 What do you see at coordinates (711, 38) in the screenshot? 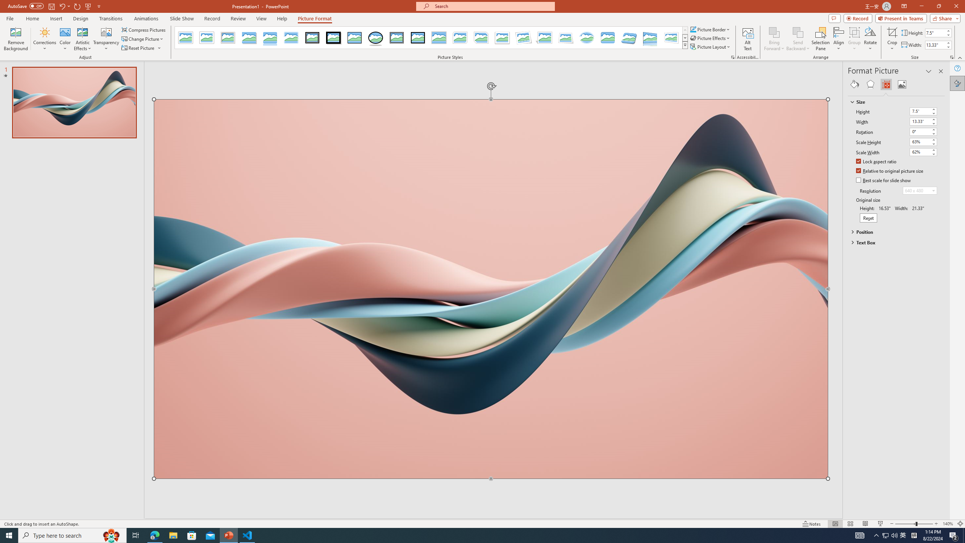
I see `Picture Effects` at bounding box center [711, 38].